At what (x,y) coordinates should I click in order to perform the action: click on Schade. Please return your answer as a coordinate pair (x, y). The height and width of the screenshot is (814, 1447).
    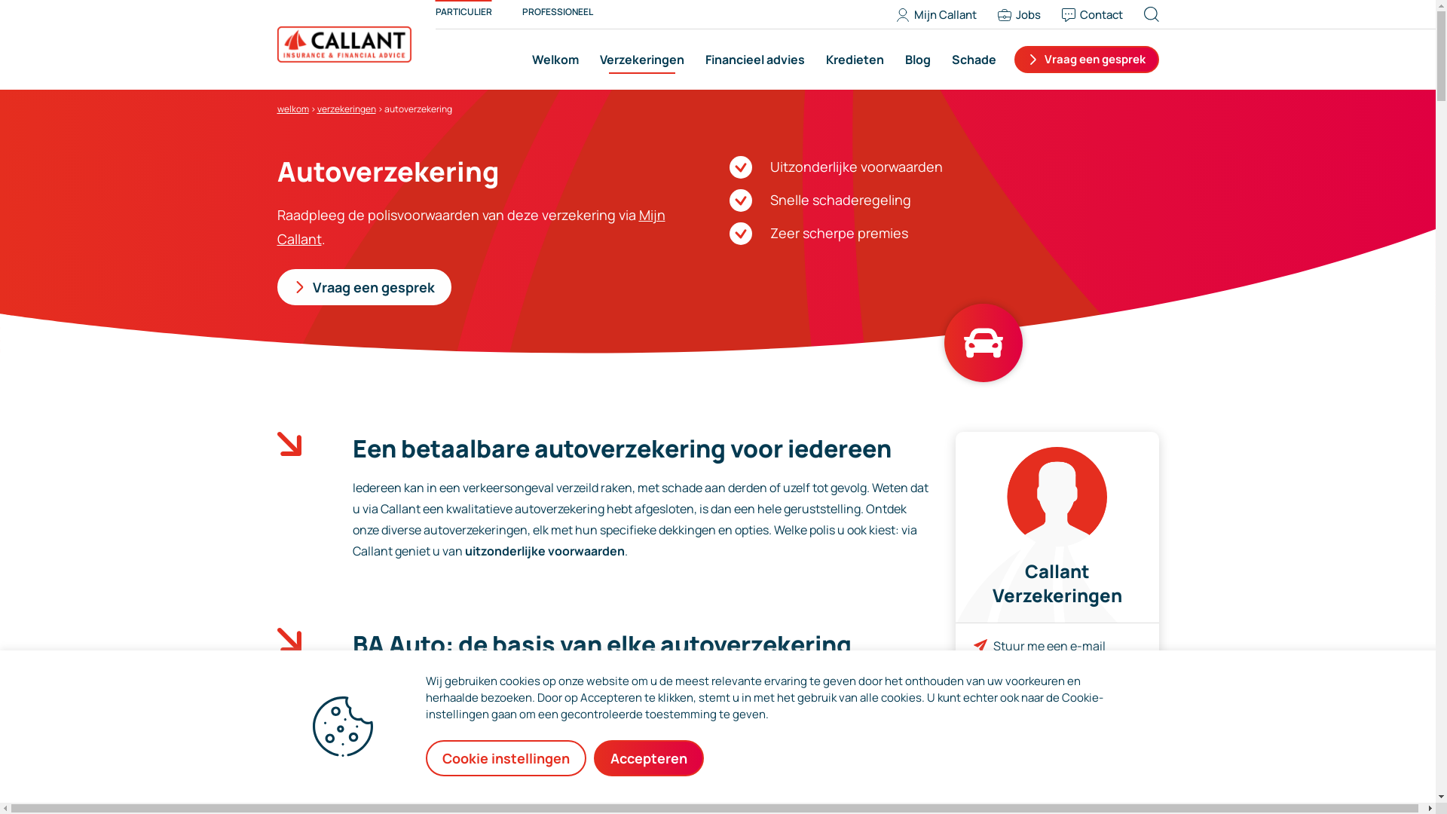
    Looking at the image, I should click on (971, 60).